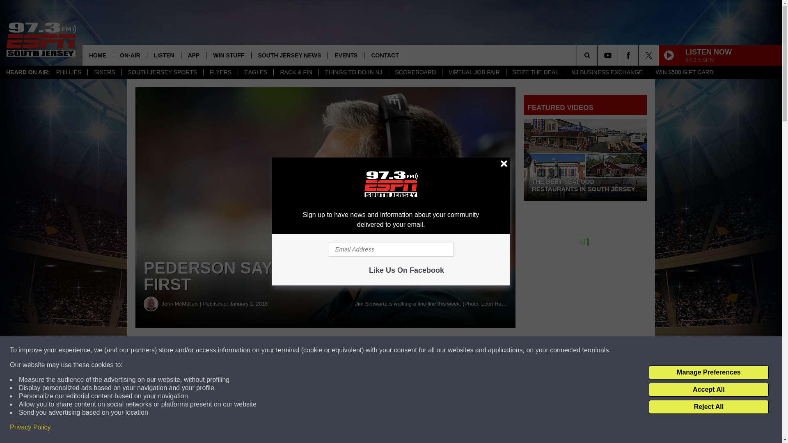  What do you see at coordinates (708, 407) in the screenshot?
I see `Reject All` at bounding box center [708, 407].